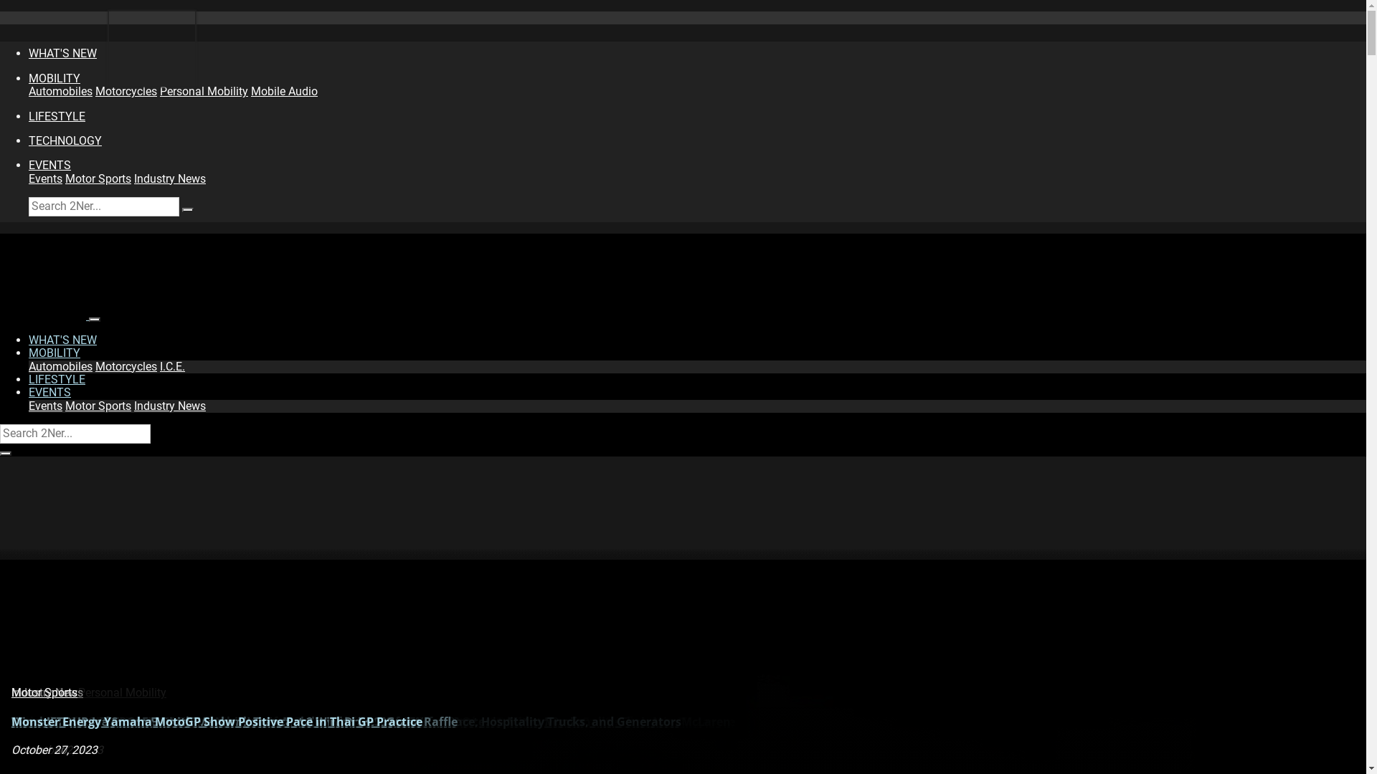 This screenshot has width=1377, height=774. I want to click on Motorcycles, so click(126, 367).